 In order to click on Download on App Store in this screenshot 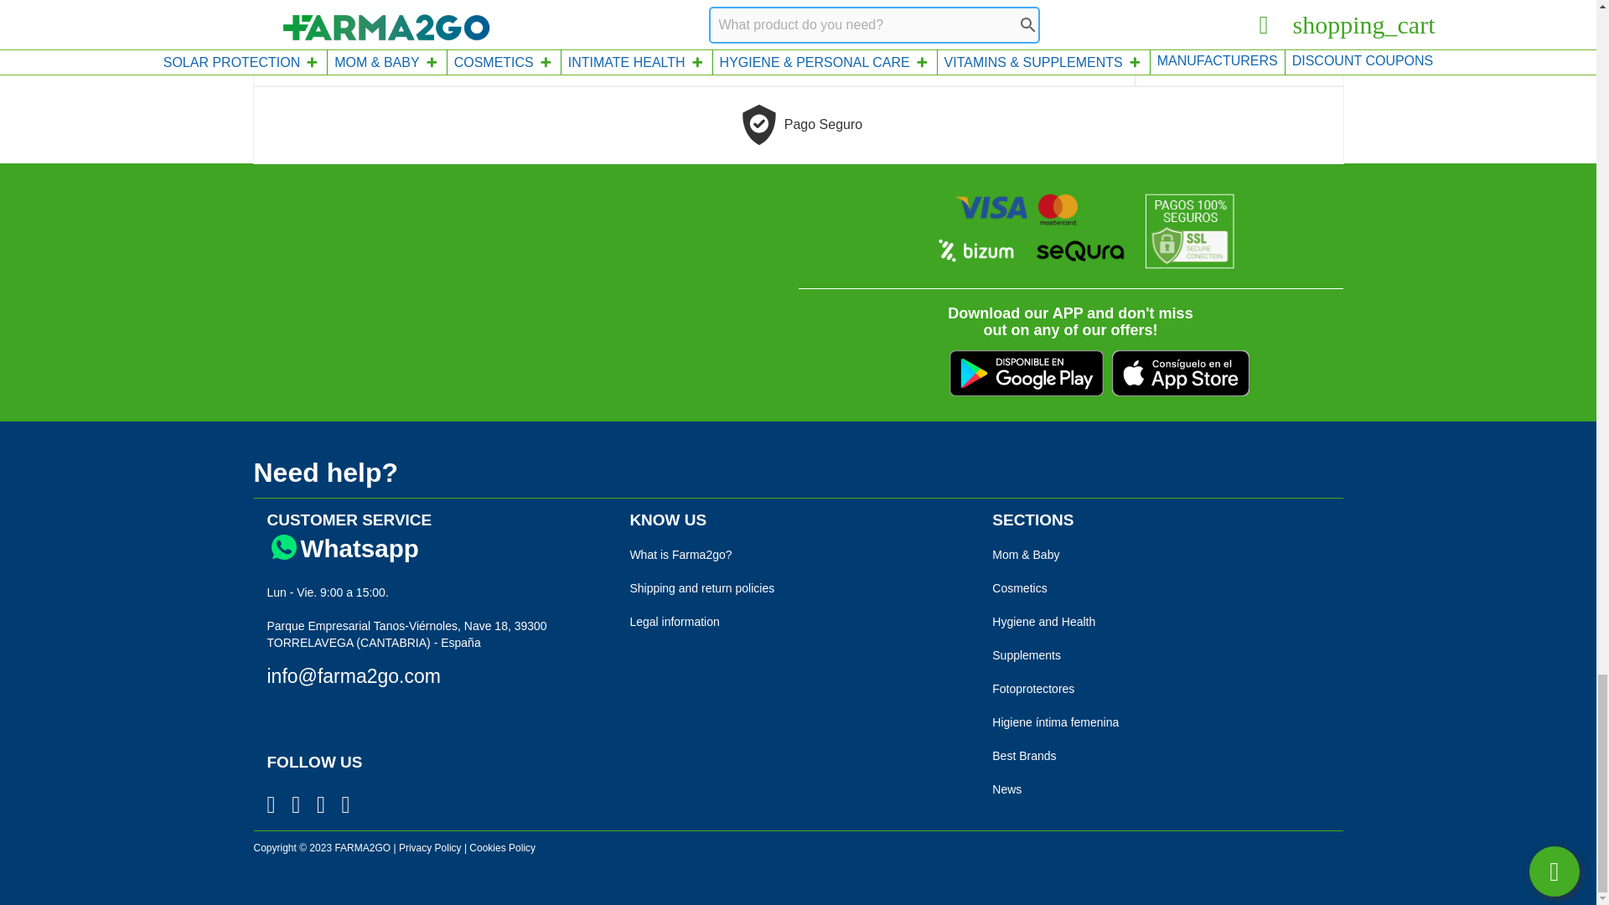, I will do `click(1180, 373)`.